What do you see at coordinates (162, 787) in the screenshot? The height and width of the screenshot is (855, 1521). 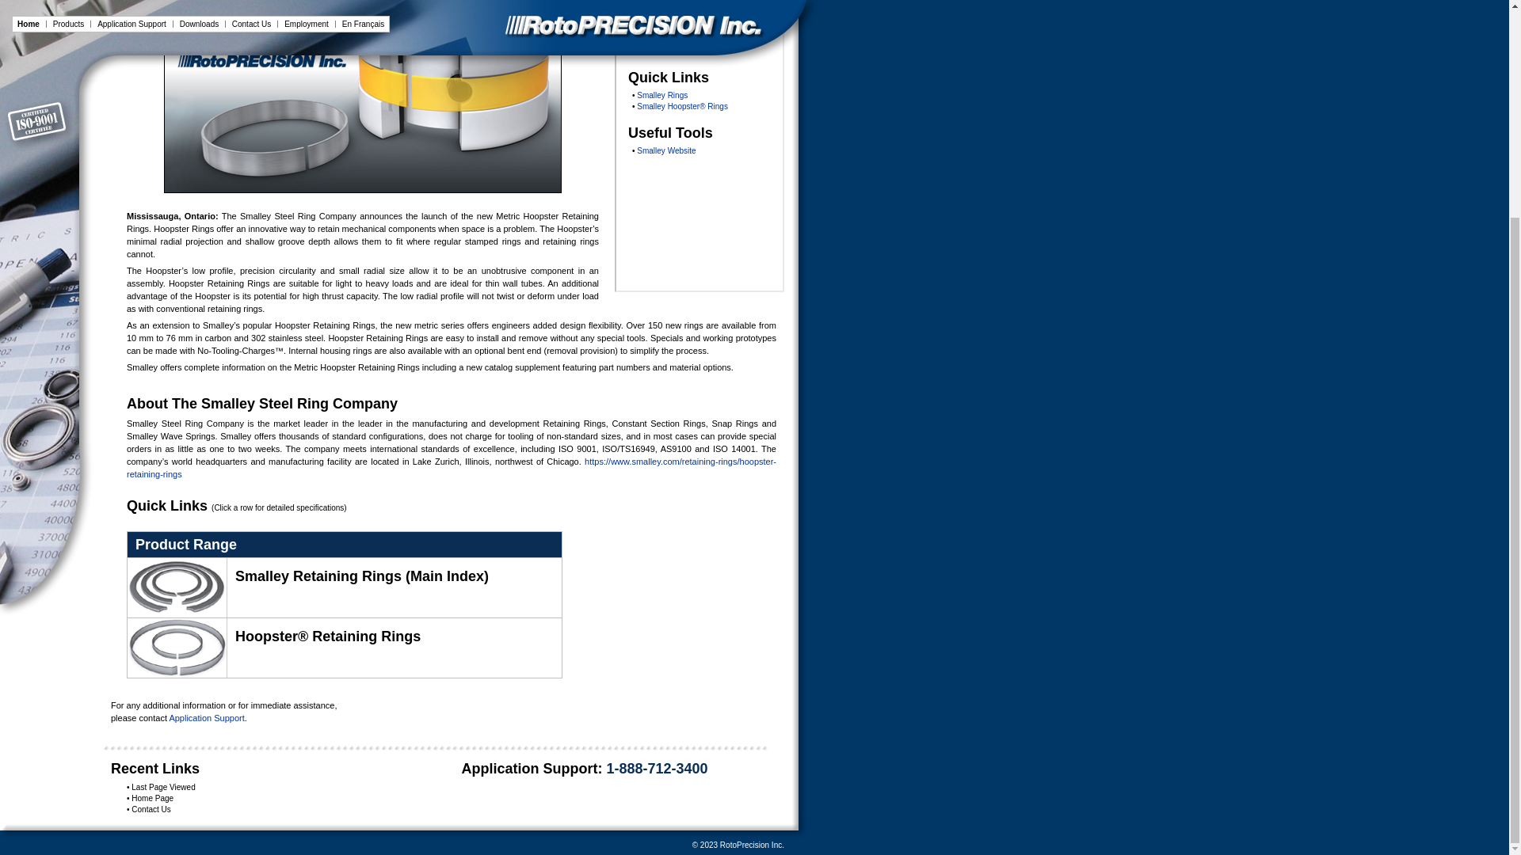 I see `Last Page Viewed` at bounding box center [162, 787].